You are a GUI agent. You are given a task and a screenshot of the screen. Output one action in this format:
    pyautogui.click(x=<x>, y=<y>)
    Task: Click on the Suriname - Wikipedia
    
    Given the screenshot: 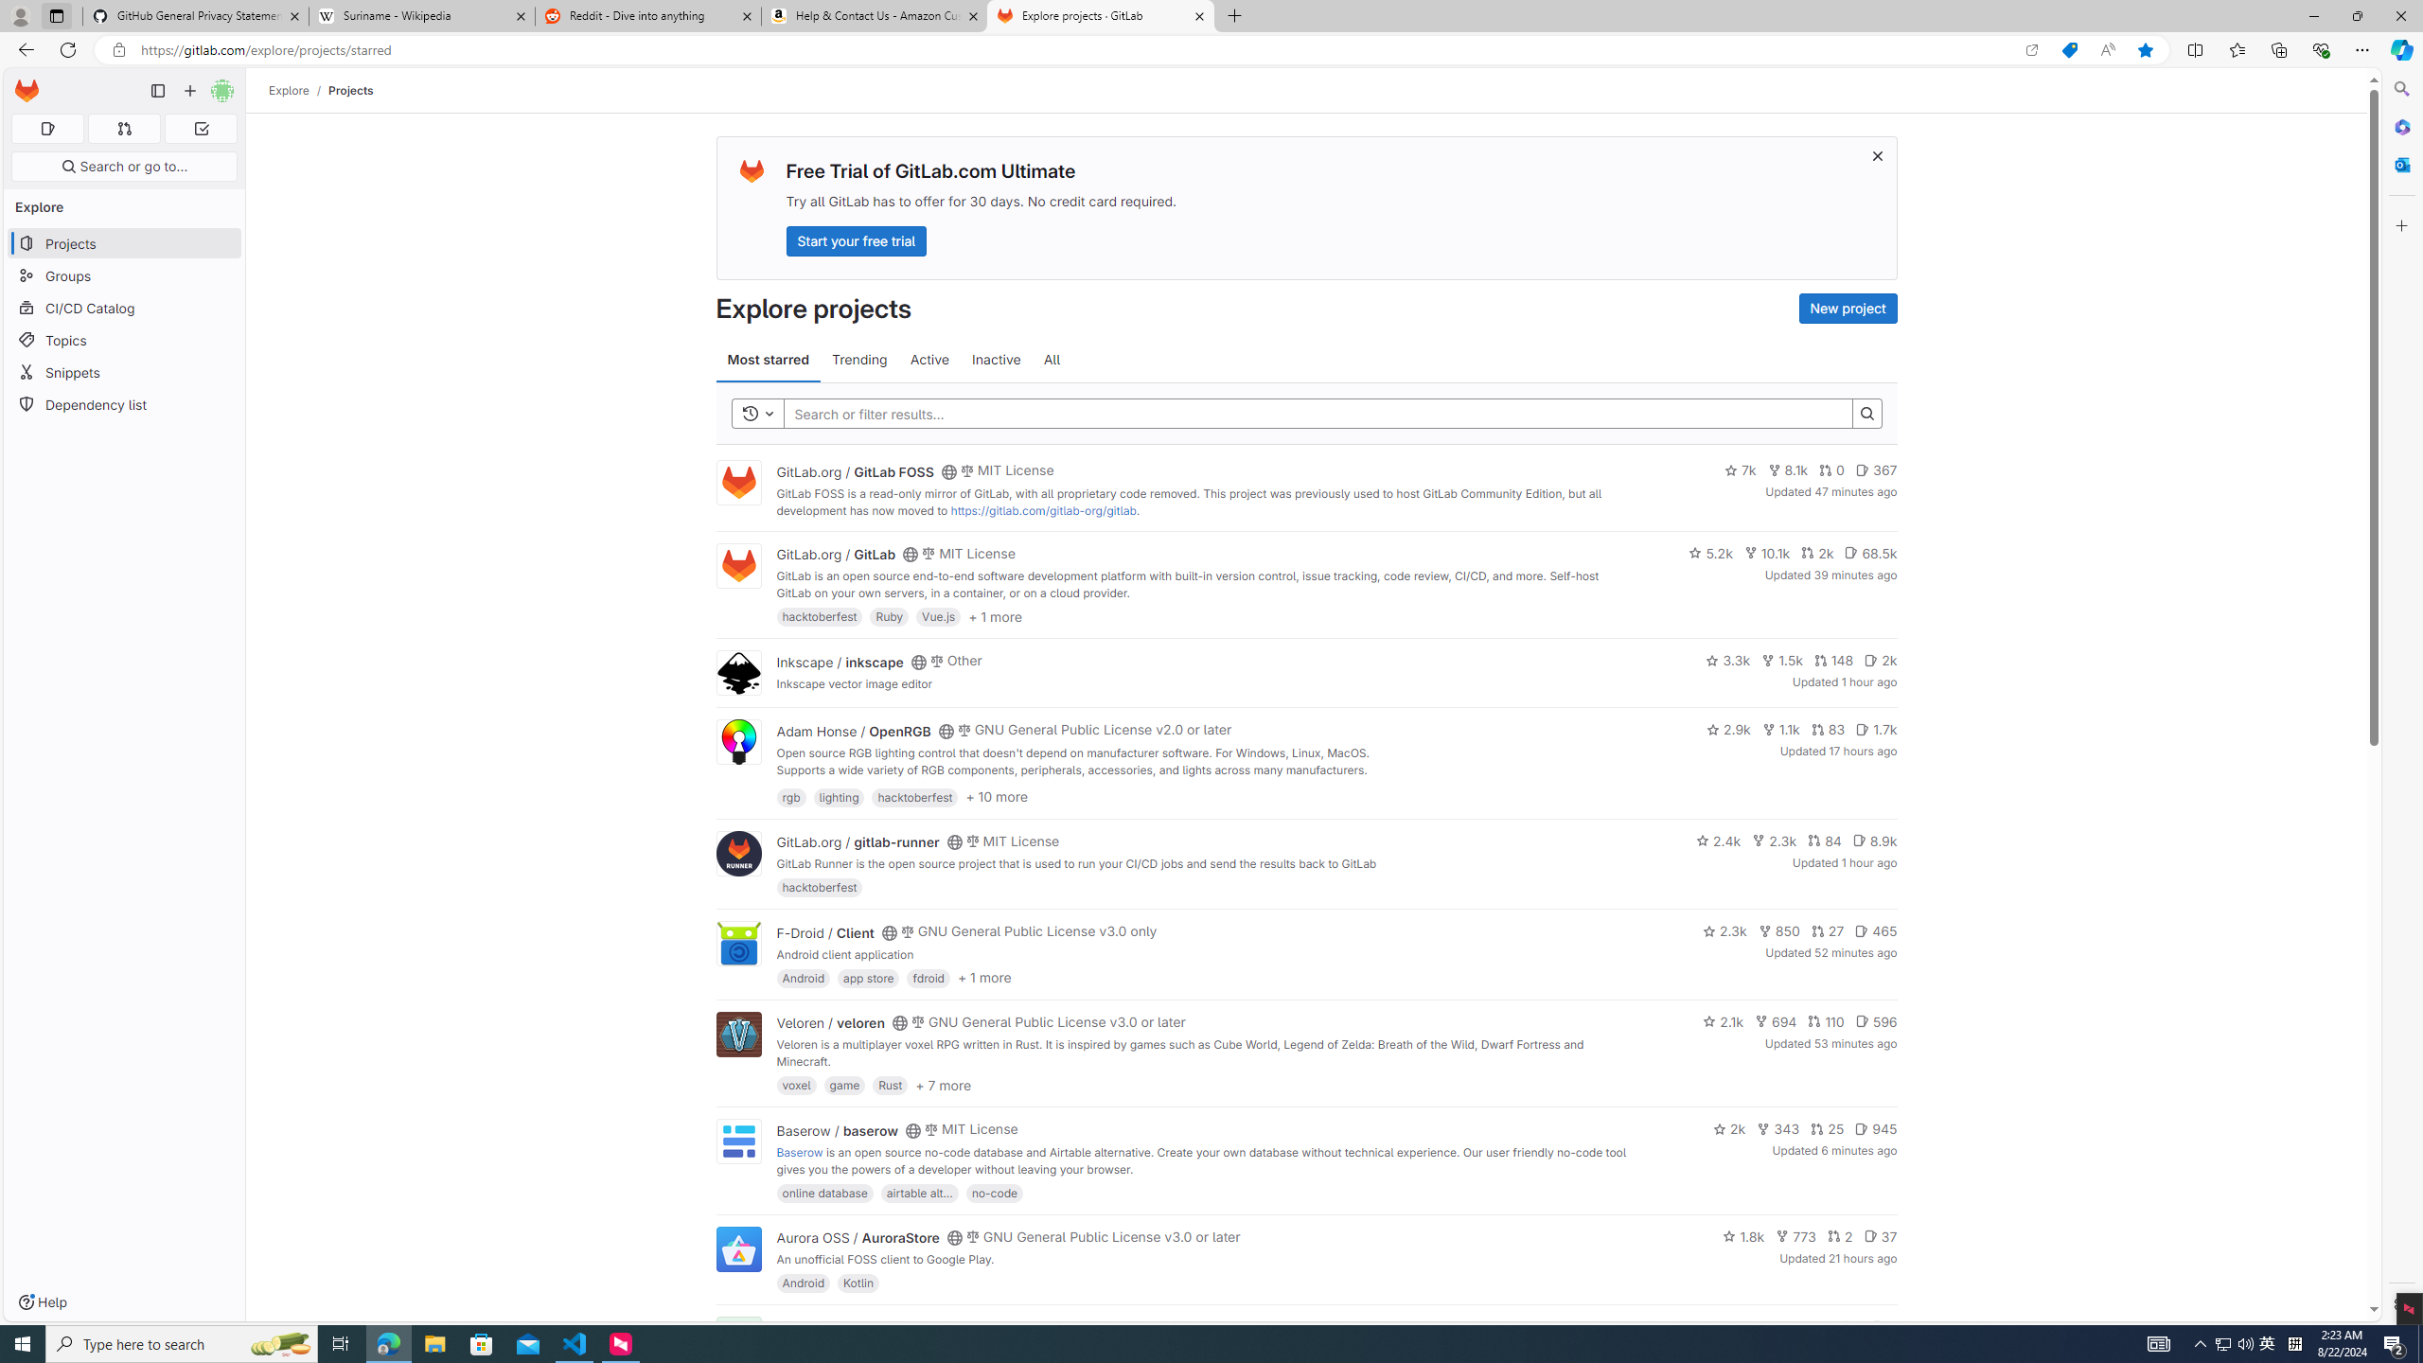 What is the action you would take?
    pyautogui.click(x=421, y=16)
    